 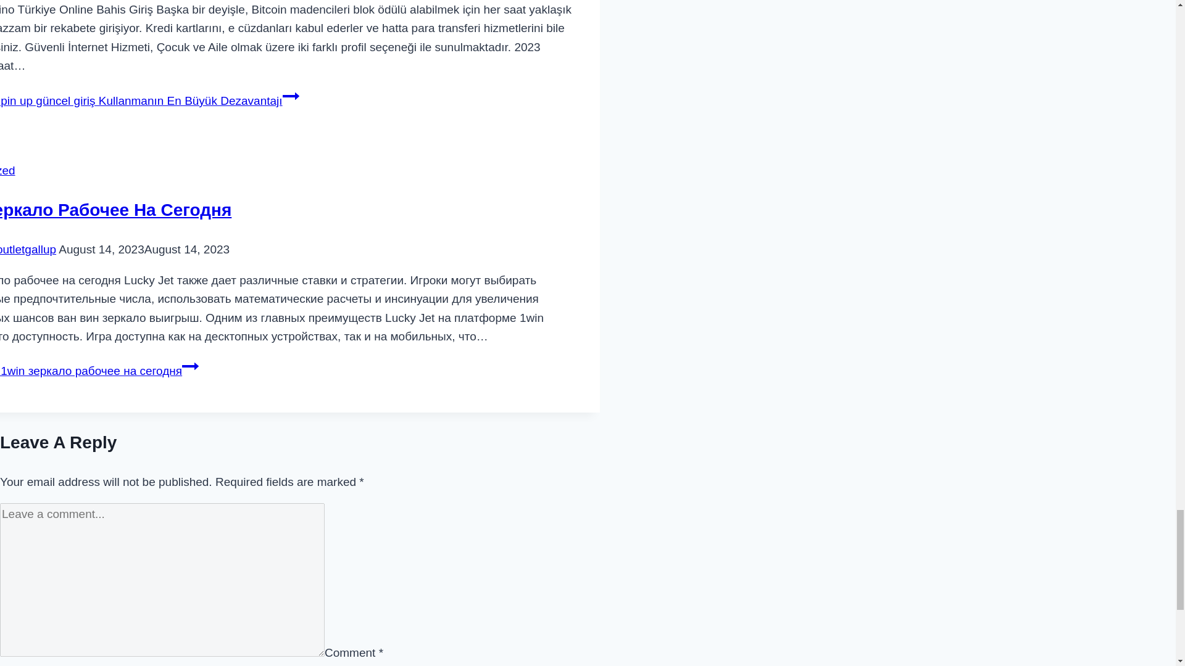 What do you see at coordinates (291, 96) in the screenshot?
I see `Continue` at bounding box center [291, 96].